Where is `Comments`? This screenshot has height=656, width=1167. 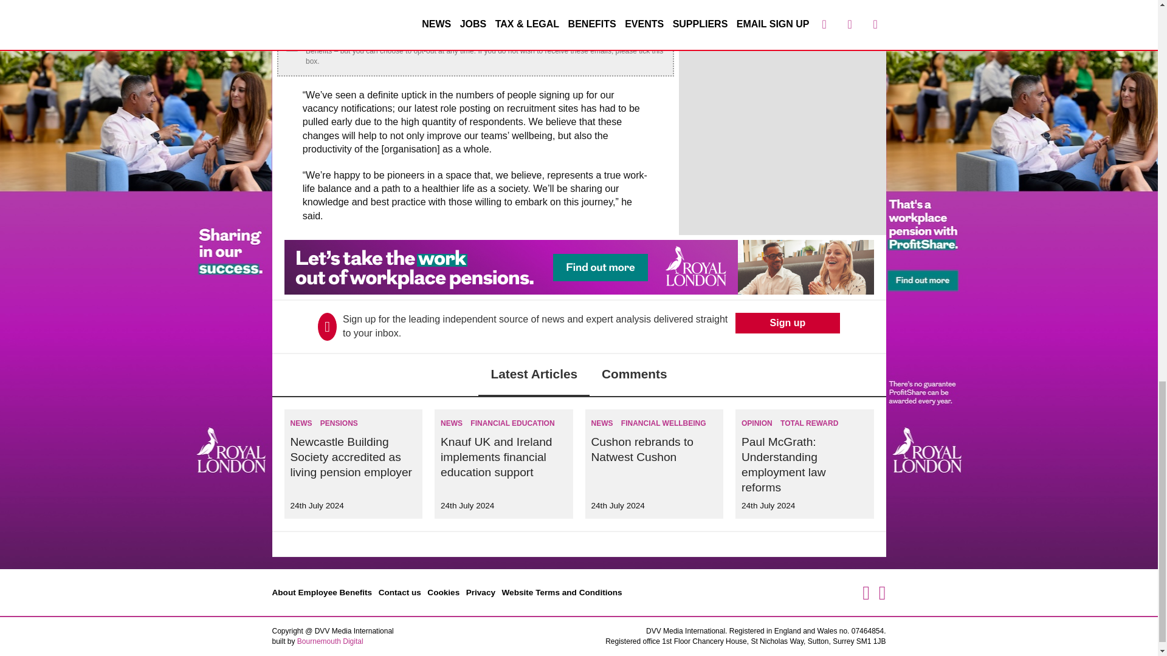 Comments is located at coordinates (634, 375).